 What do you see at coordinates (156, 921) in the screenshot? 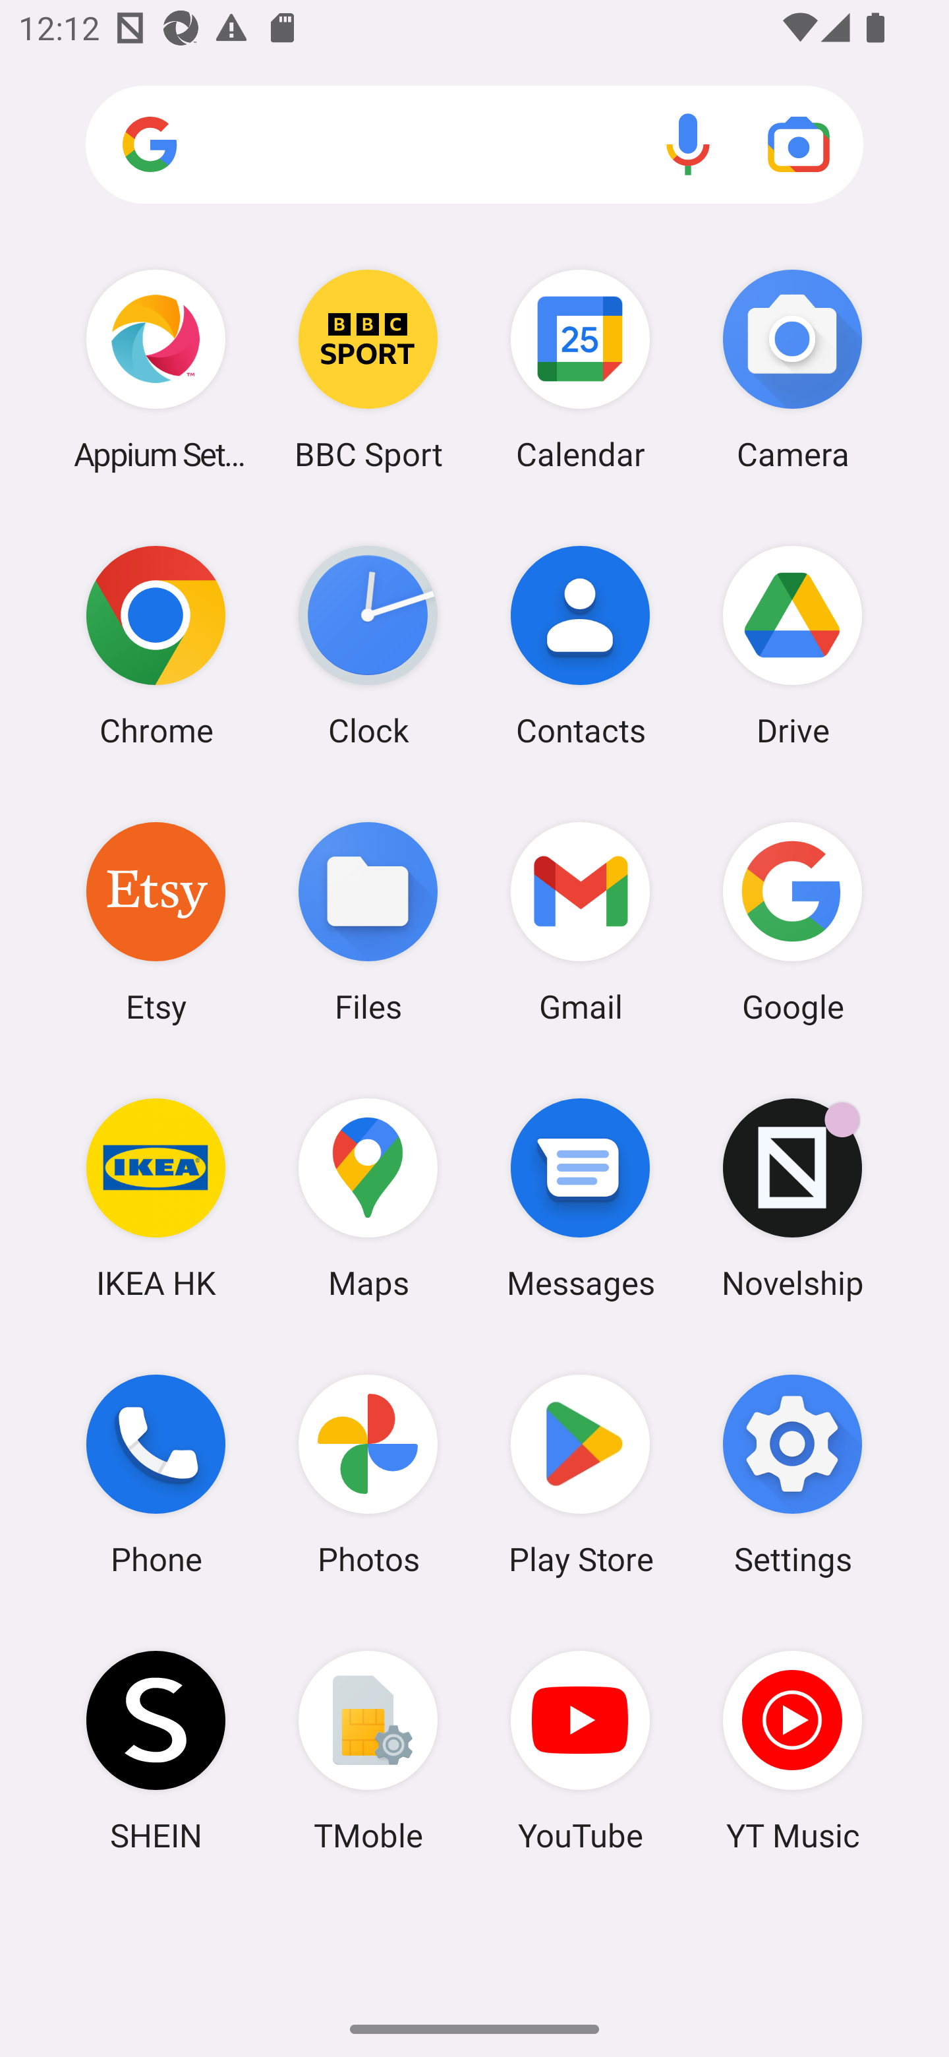
I see `Etsy` at bounding box center [156, 921].